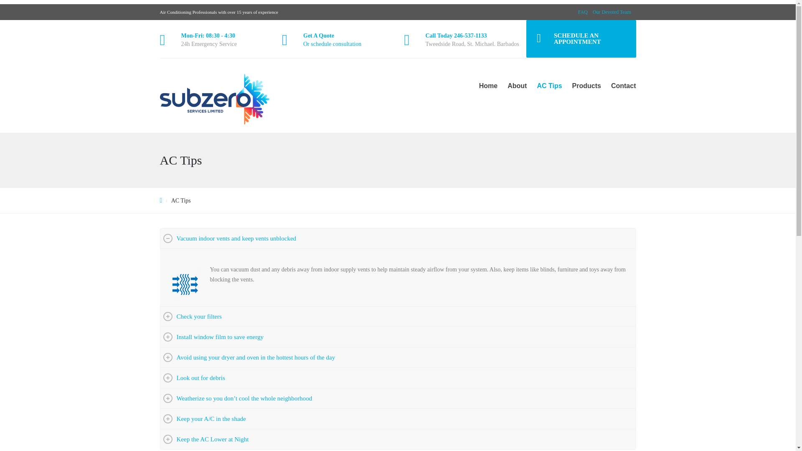 This screenshot has width=802, height=451. Describe the element at coordinates (318, 35) in the screenshot. I see `Get A Quote` at that location.